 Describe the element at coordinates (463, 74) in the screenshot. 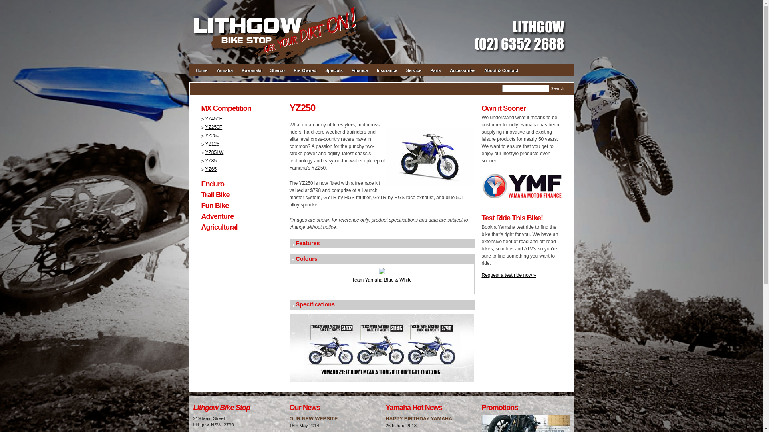

I see `Accessories` at that location.